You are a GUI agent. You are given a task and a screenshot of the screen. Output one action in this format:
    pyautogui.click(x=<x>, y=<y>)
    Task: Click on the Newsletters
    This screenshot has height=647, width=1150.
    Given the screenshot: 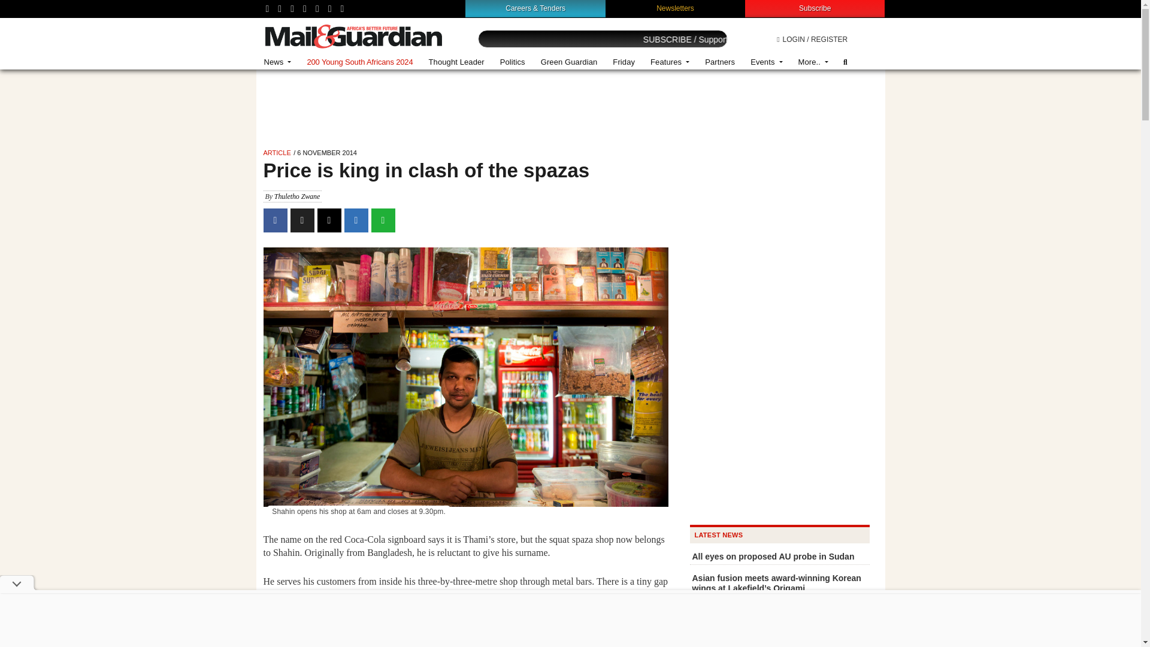 What is the action you would take?
    pyautogui.click(x=676, y=8)
    